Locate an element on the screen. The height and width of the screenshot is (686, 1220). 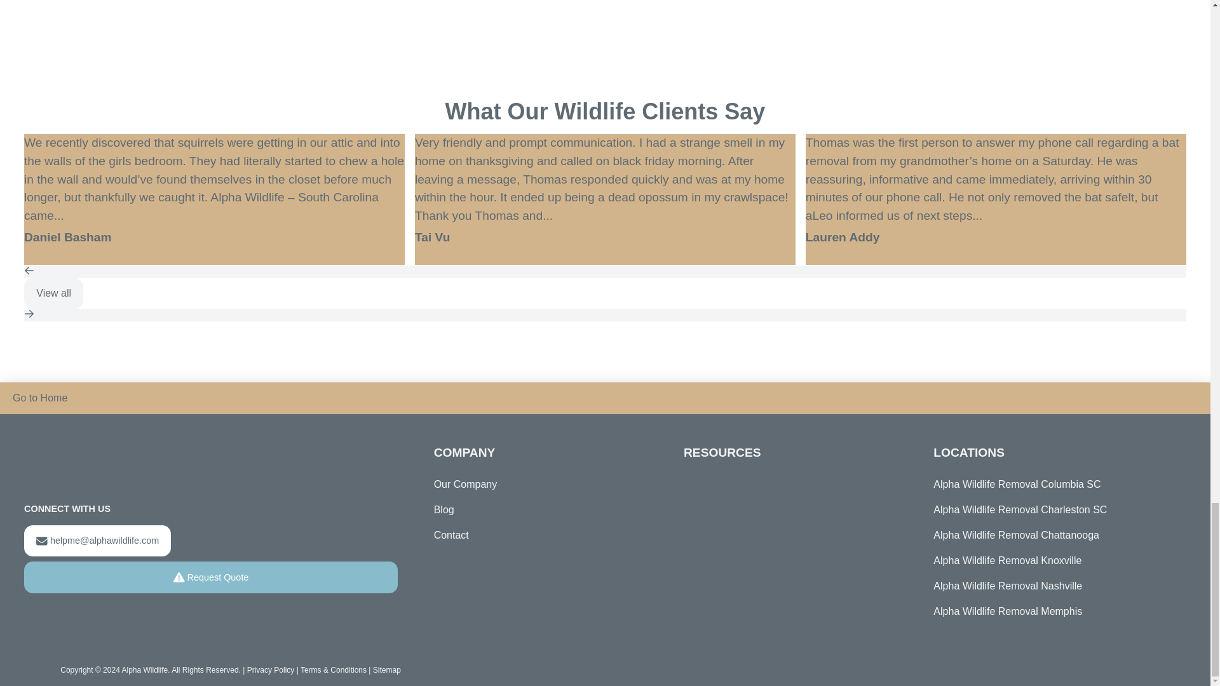
View all is located at coordinates (53, 293).